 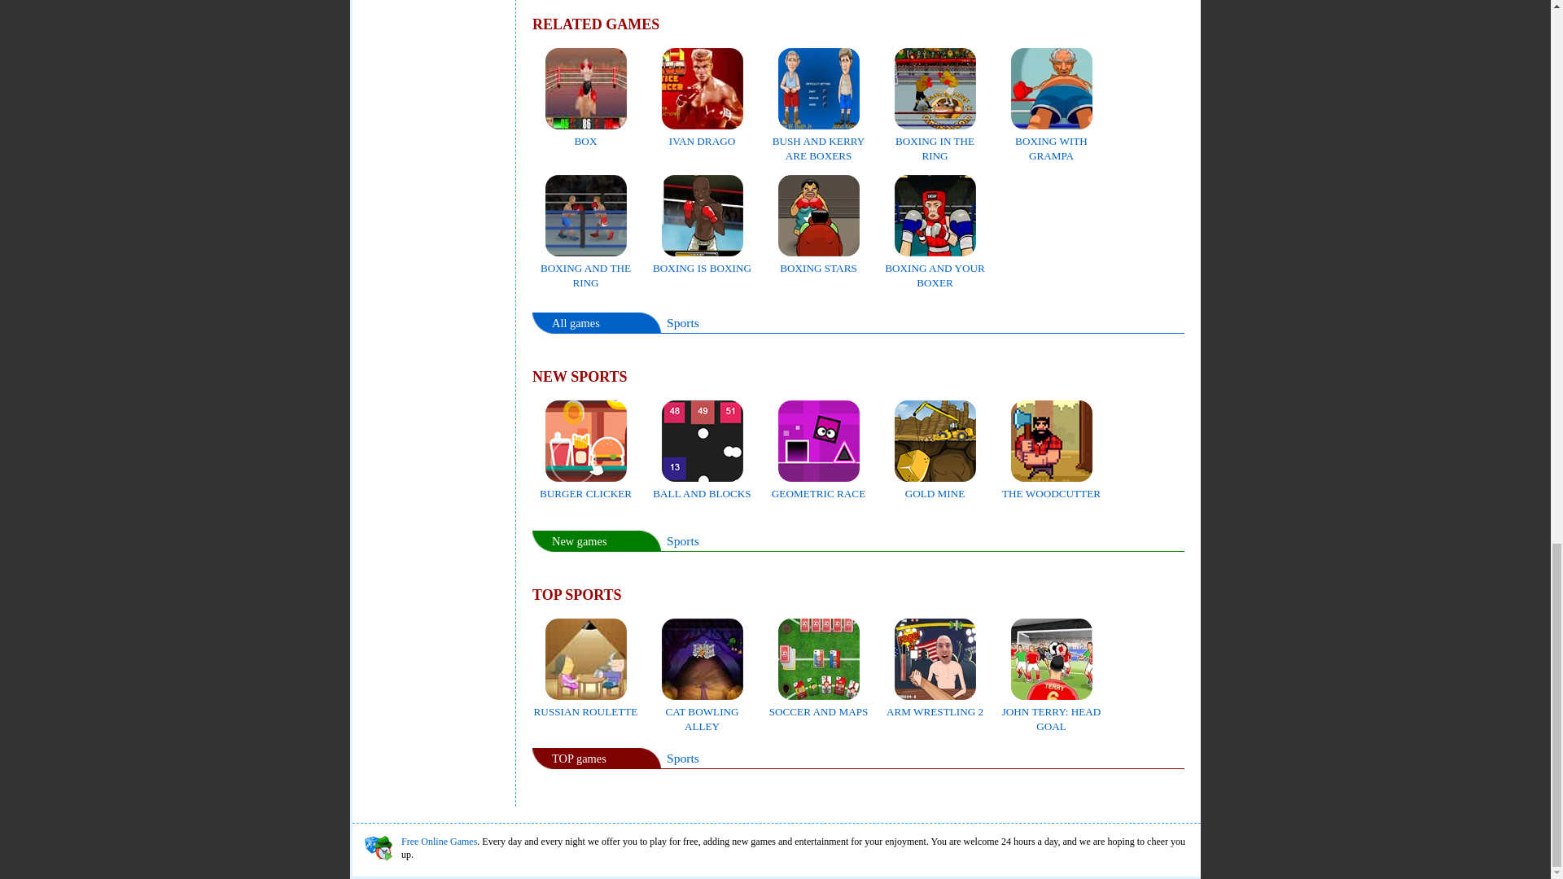 I want to click on TOP games, so click(x=578, y=759).